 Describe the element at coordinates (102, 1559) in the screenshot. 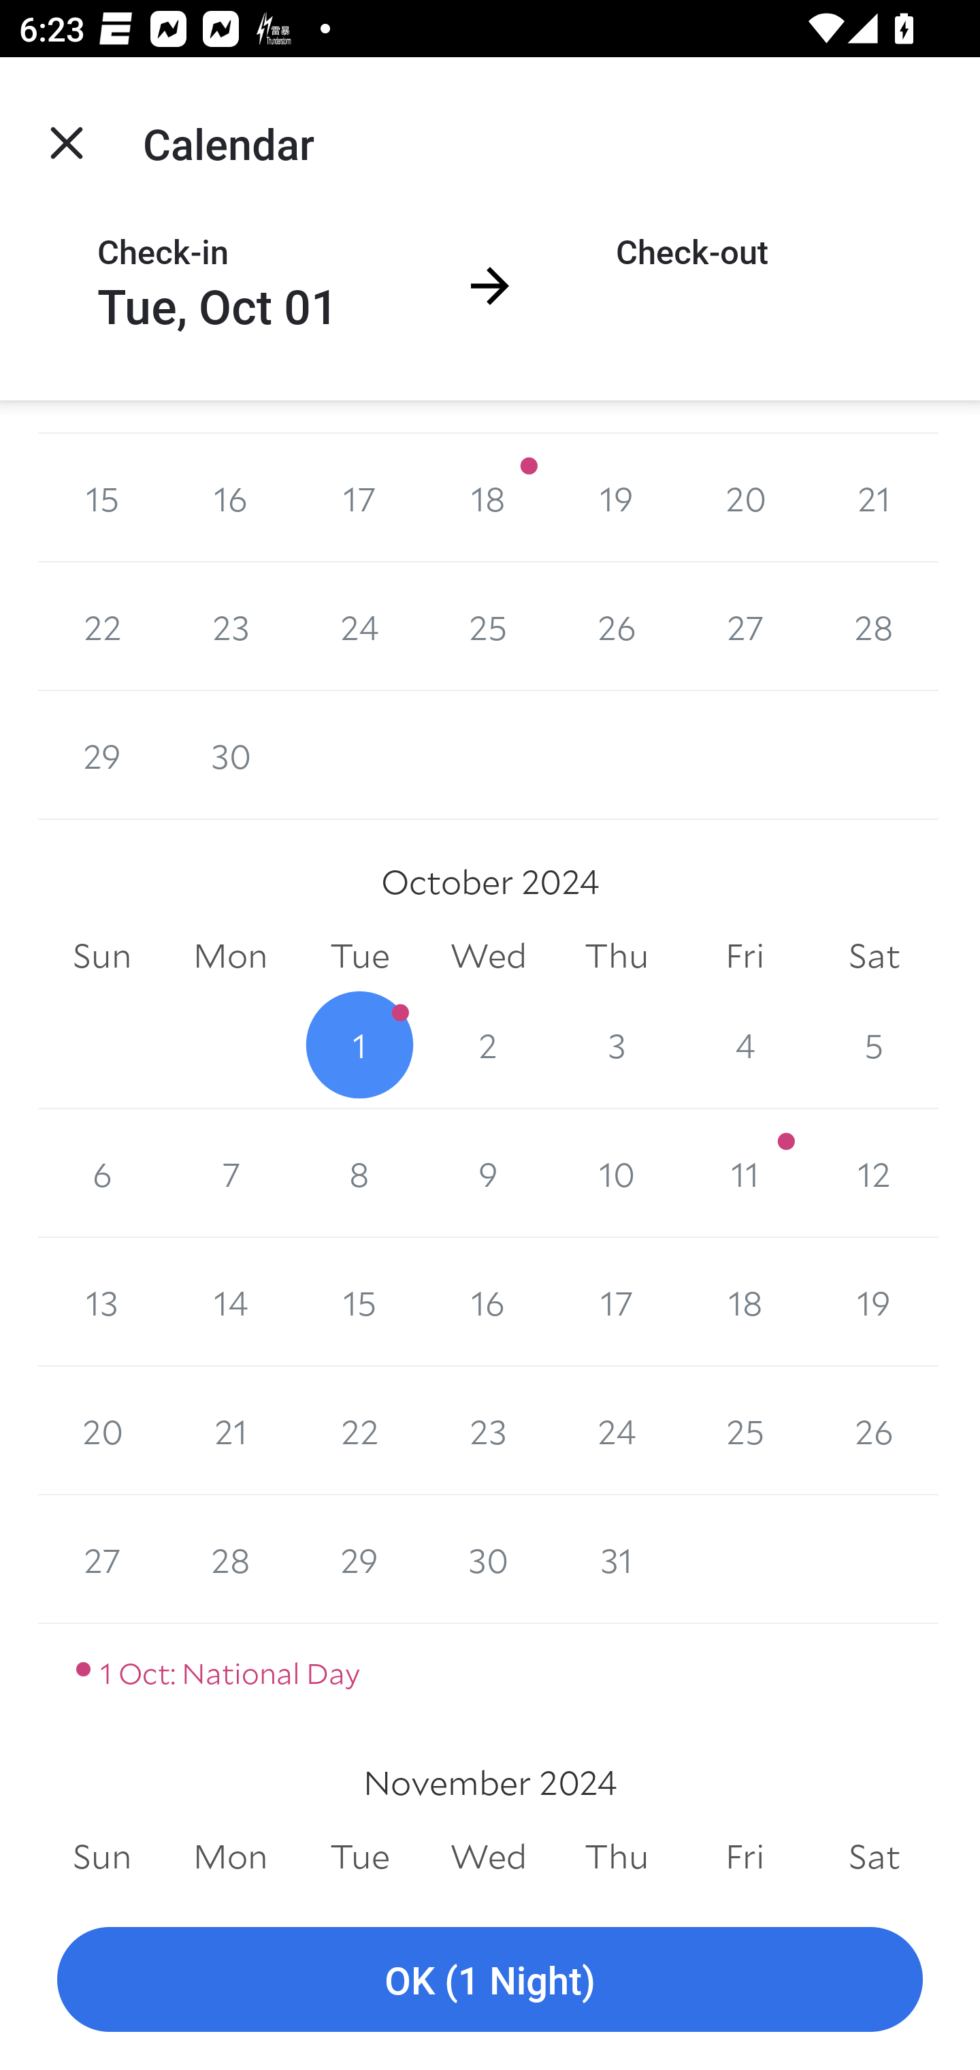

I see `27 27 October 2024` at that location.